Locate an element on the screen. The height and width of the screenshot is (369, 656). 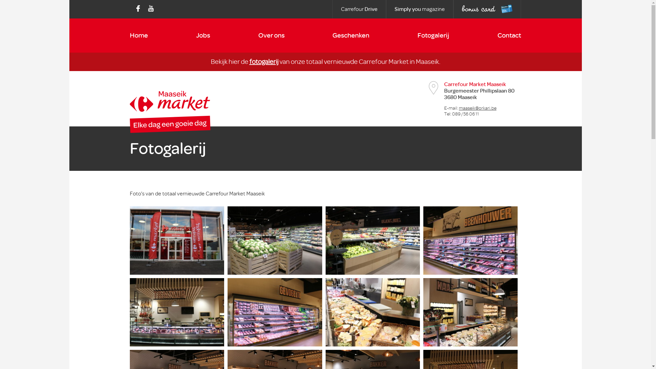
maaseik@orkari.be is located at coordinates (478, 108).